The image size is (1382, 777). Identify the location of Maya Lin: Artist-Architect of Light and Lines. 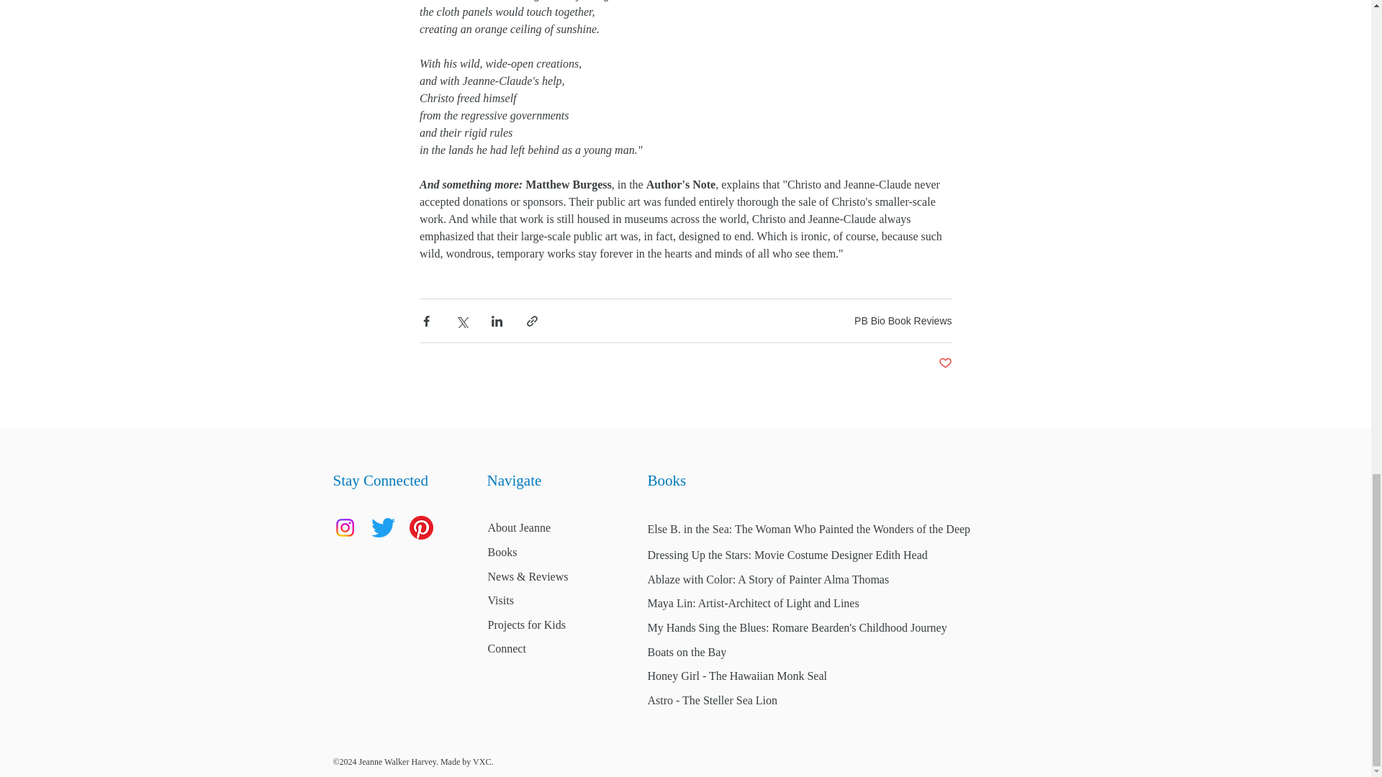
(754, 603).